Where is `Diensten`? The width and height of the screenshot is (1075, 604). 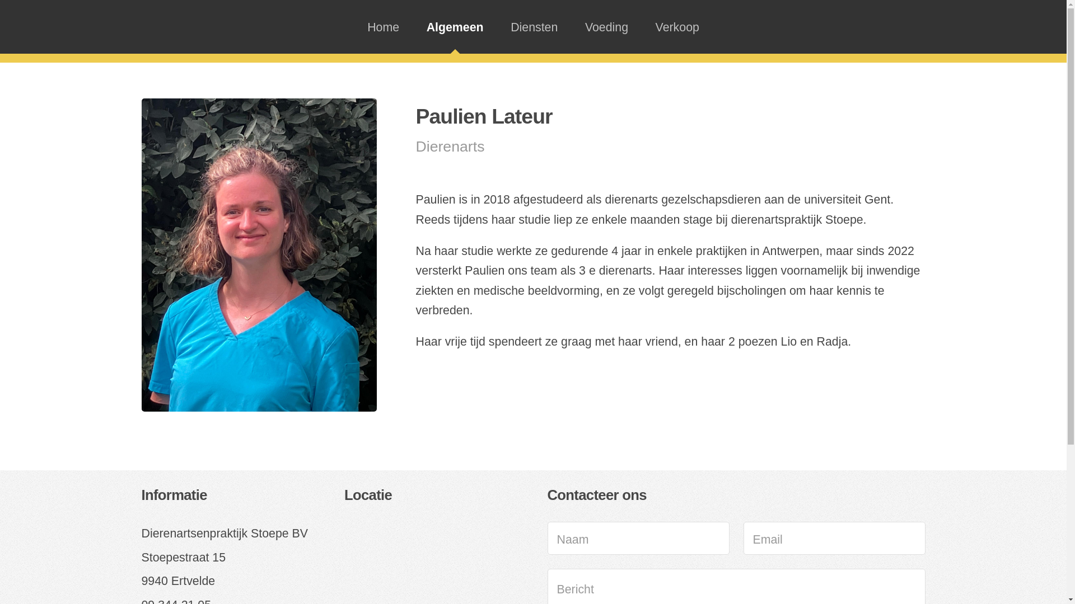
Diensten is located at coordinates (534, 27).